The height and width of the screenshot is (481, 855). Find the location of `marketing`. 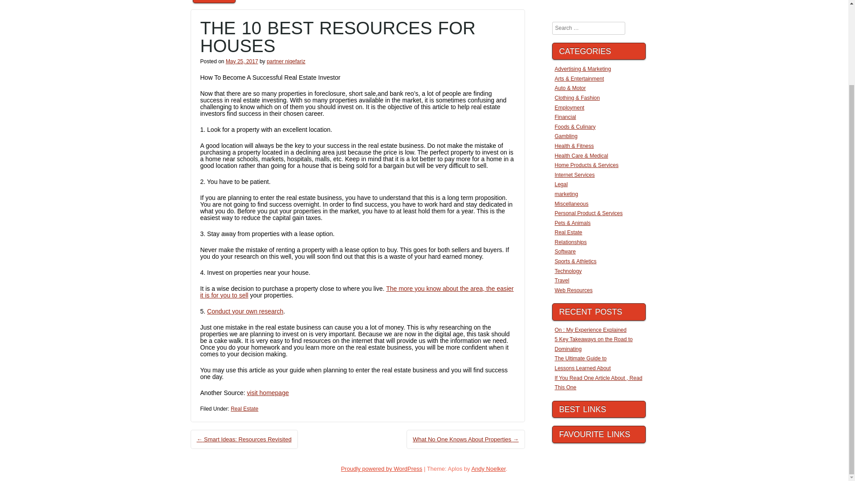

marketing is located at coordinates (566, 194).